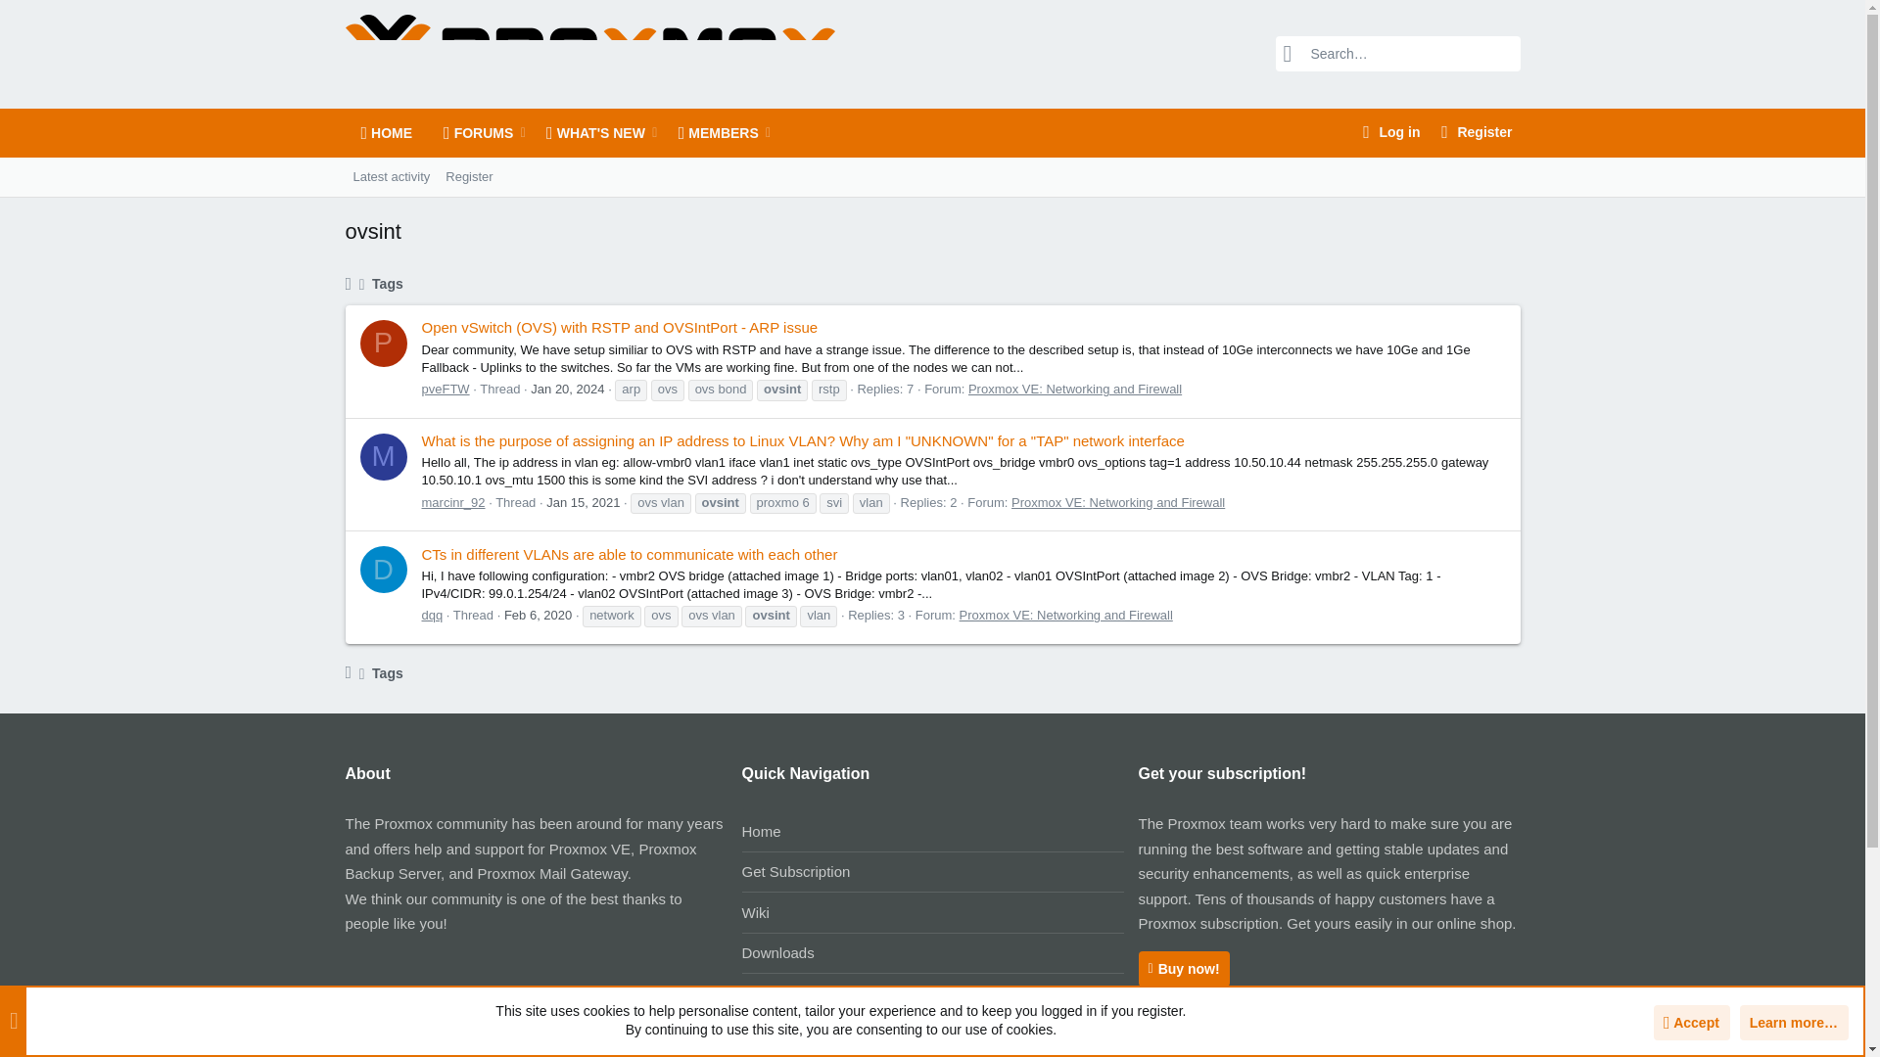 The height and width of the screenshot is (1057, 1880). What do you see at coordinates (1388, 131) in the screenshot?
I see `Latest activity` at bounding box center [1388, 131].